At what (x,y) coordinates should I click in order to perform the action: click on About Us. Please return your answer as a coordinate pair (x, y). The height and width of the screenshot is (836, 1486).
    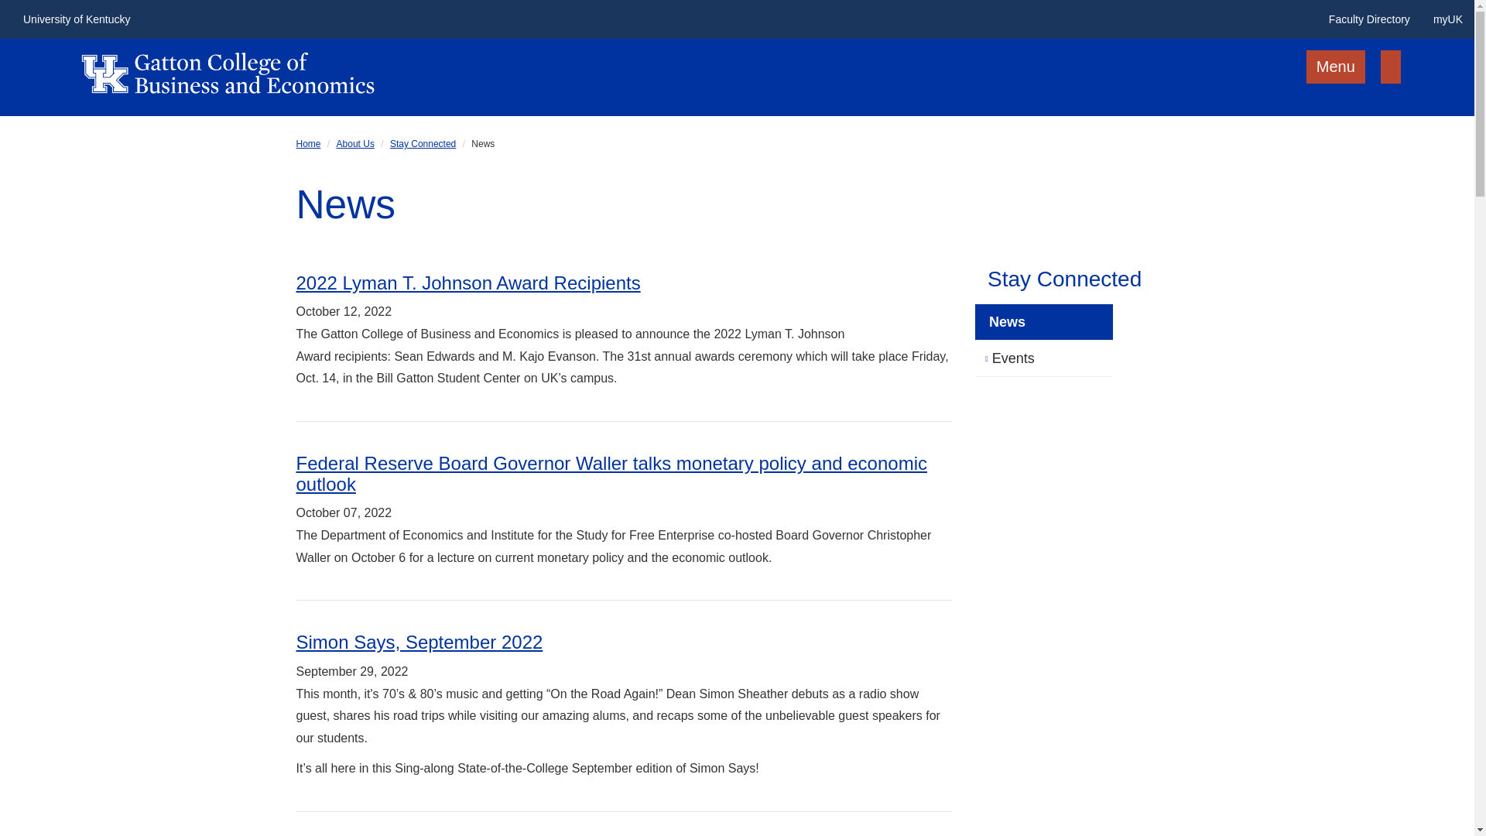
    Looking at the image, I should click on (355, 144).